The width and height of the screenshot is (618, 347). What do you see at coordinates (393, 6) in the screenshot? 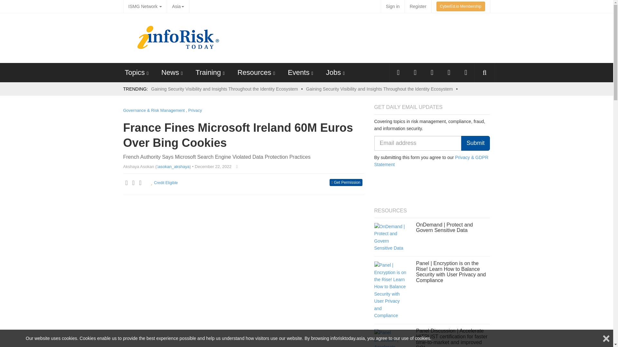
I see `Sign in` at bounding box center [393, 6].